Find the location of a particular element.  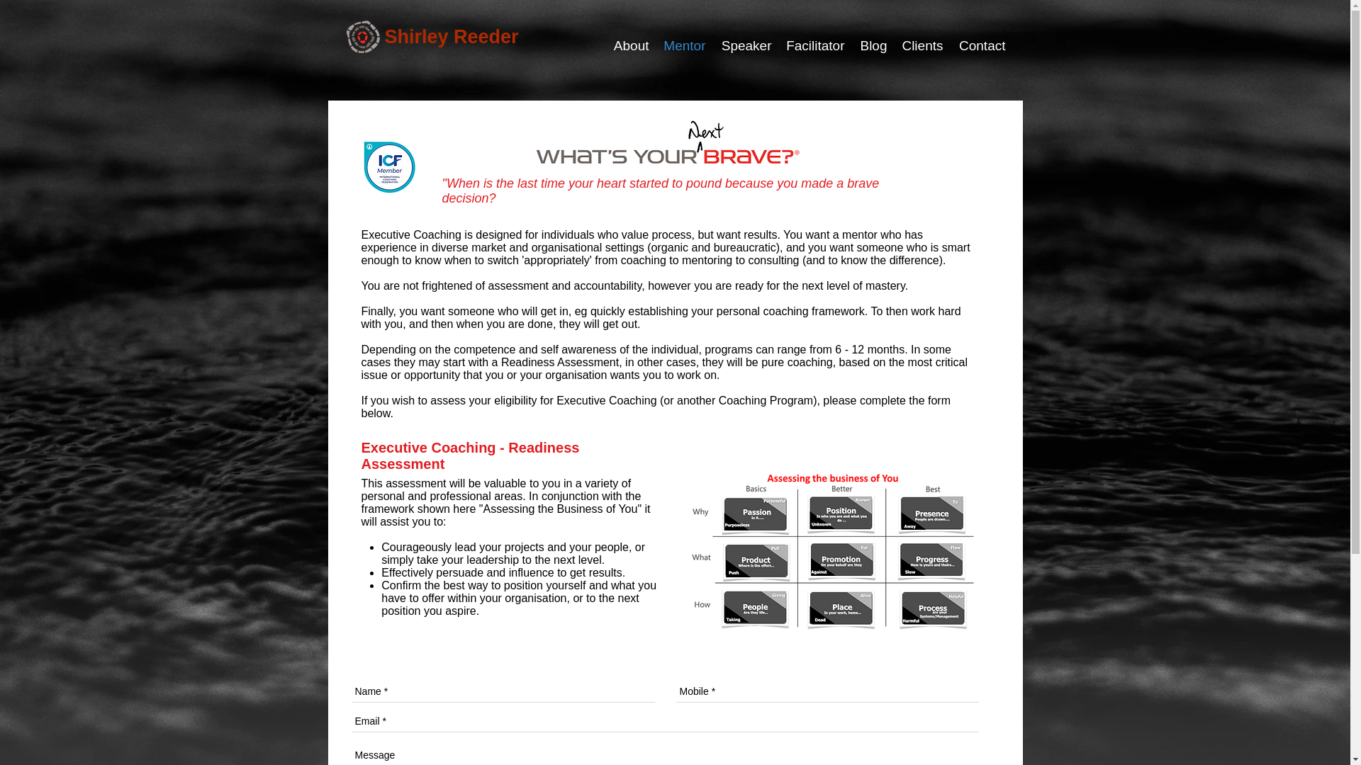

Shirley Reeder is located at coordinates (451, 36).